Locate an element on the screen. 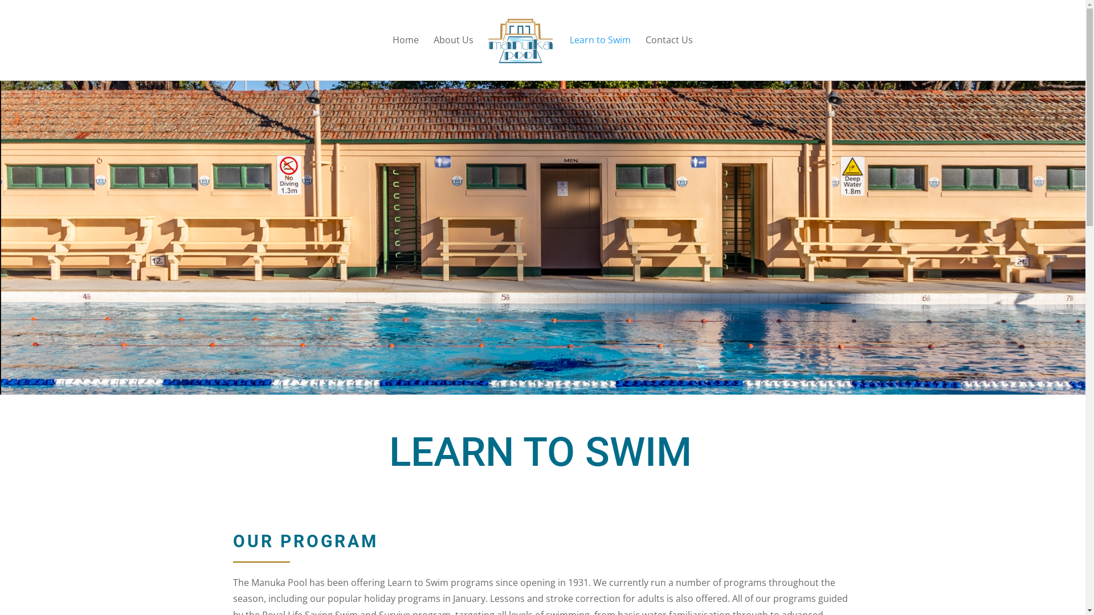  Home is located at coordinates (406, 58).